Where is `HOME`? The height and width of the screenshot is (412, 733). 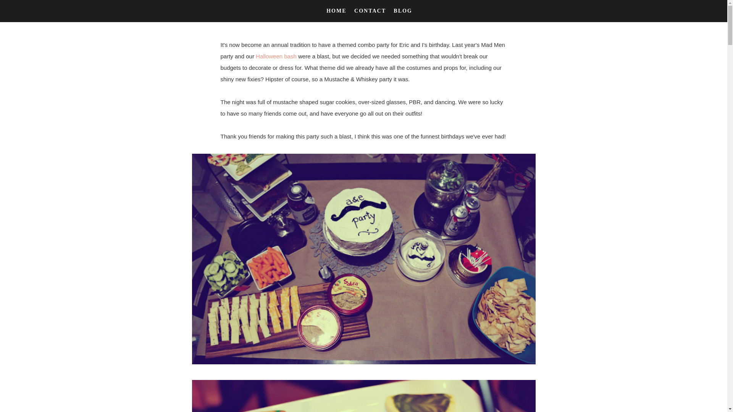
HOME is located at coordinates (337, 11).